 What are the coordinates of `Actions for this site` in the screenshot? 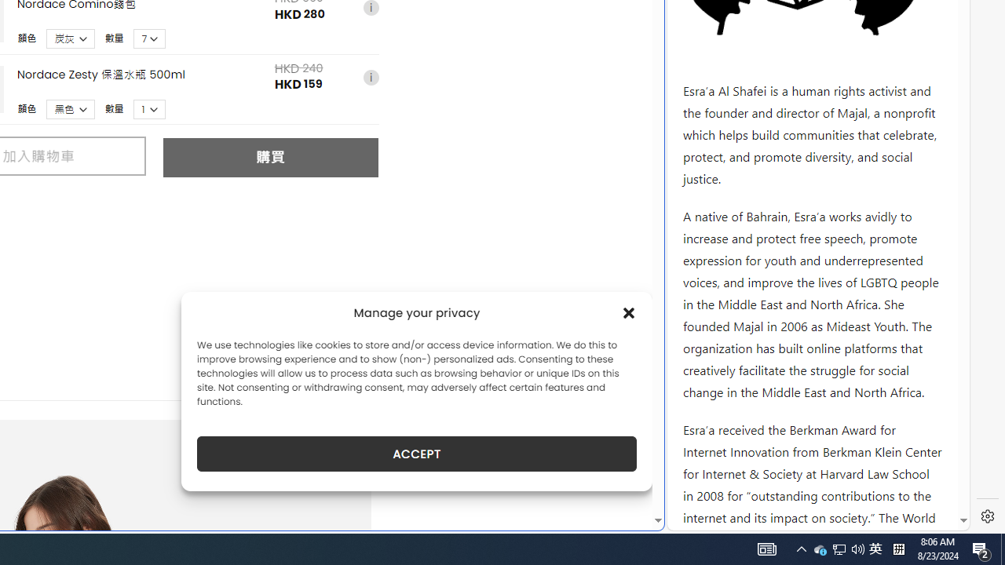 It's located at (887, 240).